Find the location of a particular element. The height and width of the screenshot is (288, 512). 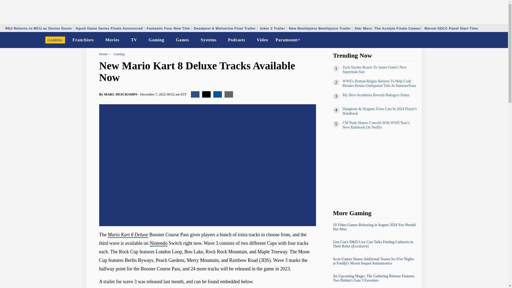

Search is located at coordinates (500, 40).